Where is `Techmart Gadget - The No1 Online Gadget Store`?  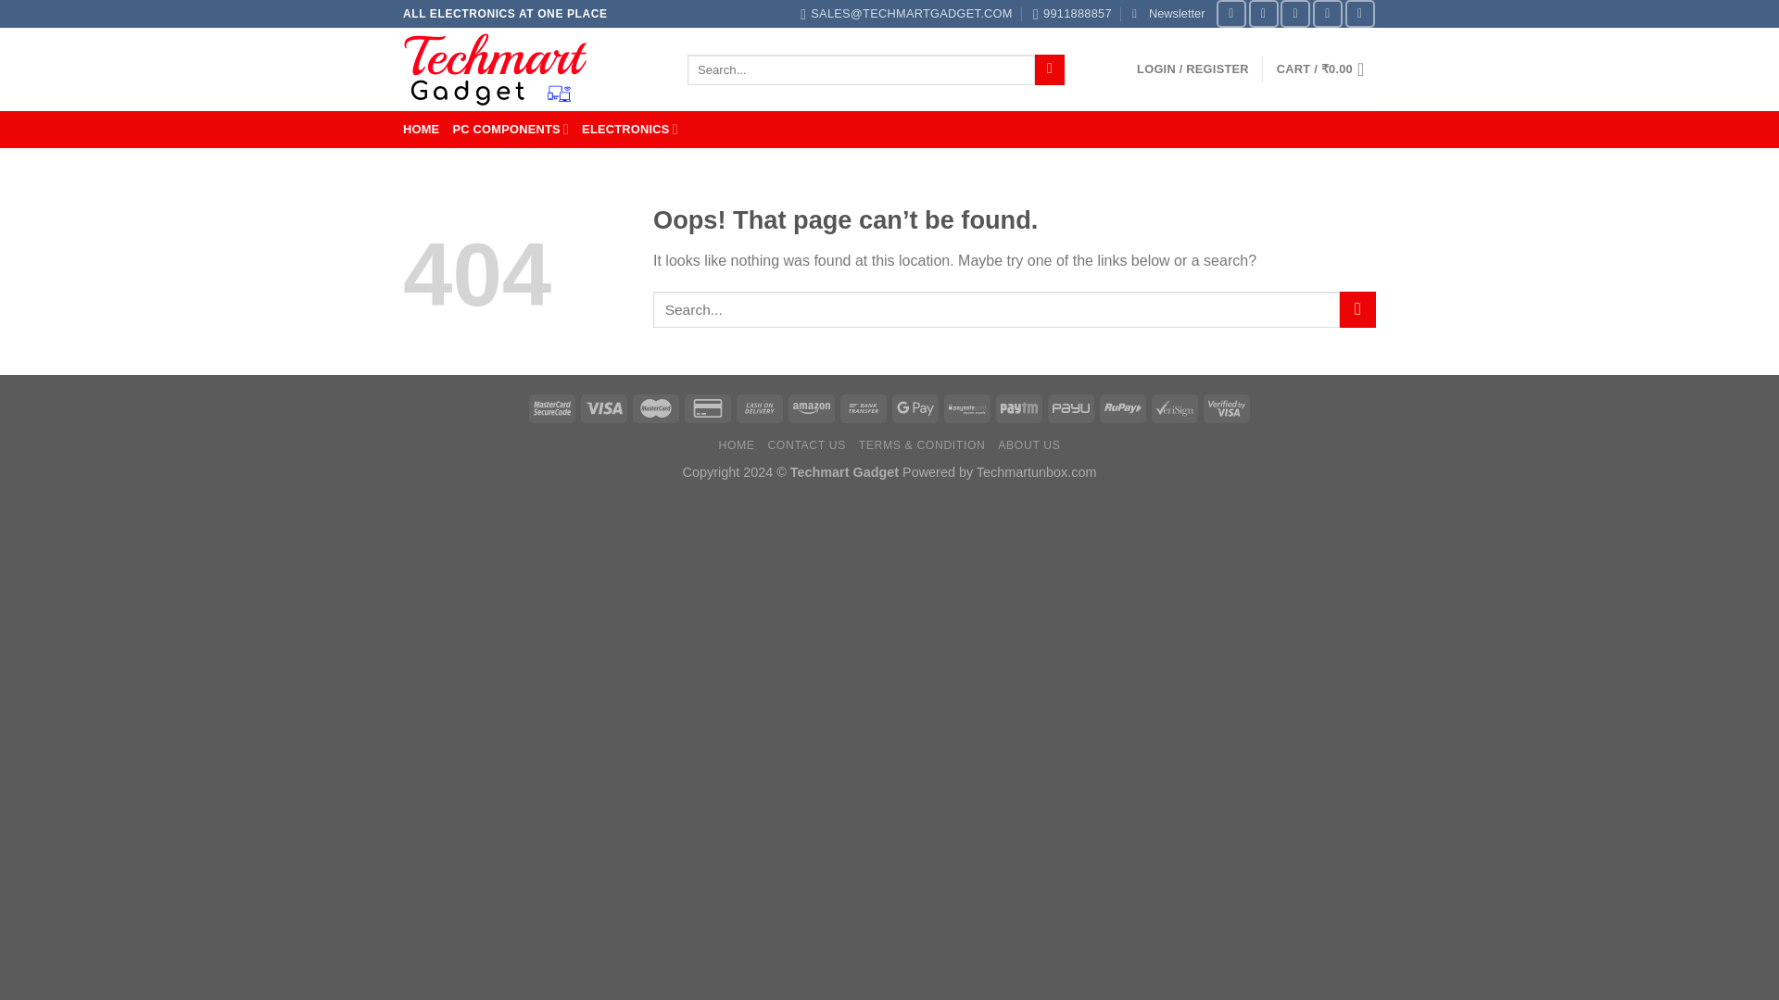 Techmart Gadget - The No1 Online Gadget Store is located at coordinates (532, 69).